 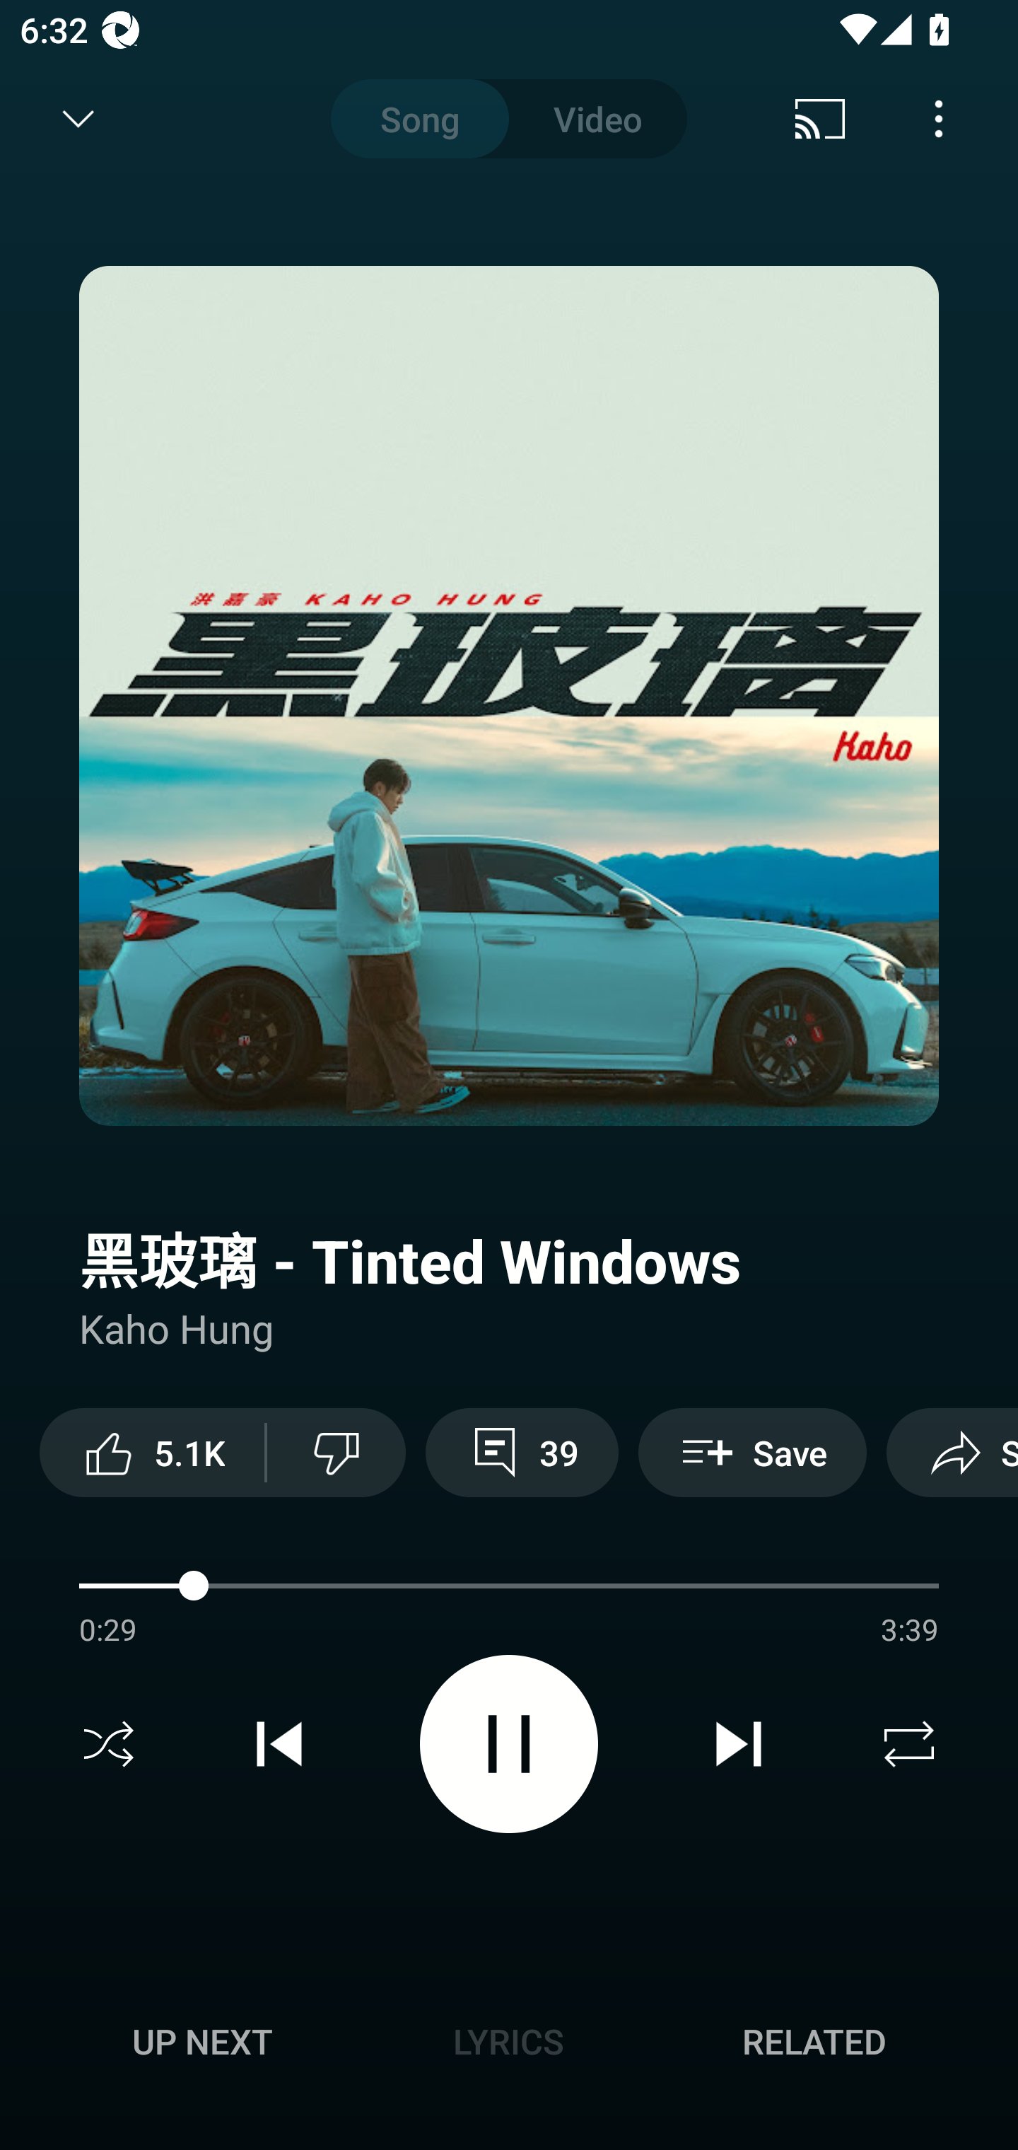 I want to click on 39 View 39 comments, so click(x=522, y=1452).